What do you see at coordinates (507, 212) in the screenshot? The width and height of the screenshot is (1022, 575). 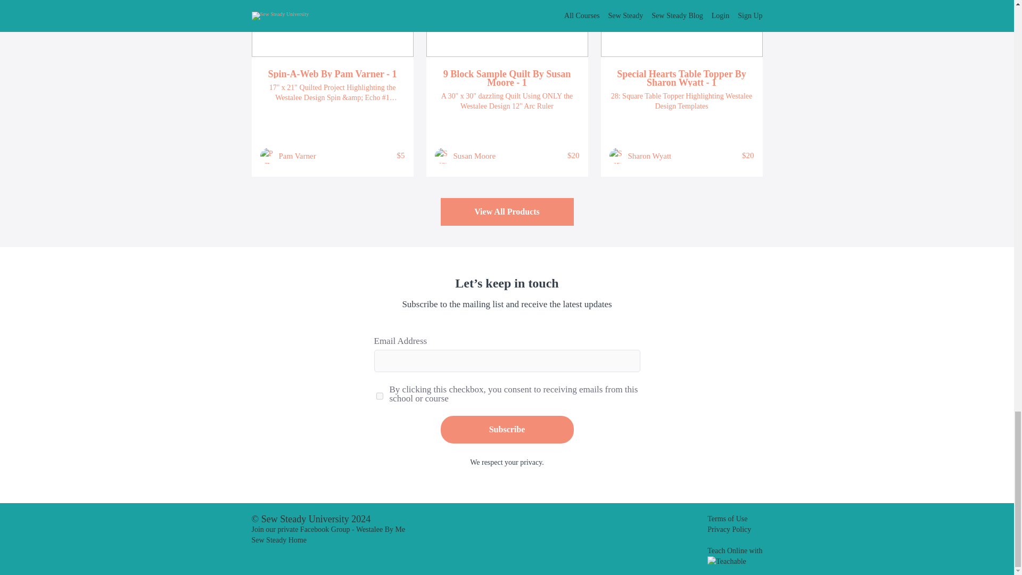 I see `View All Products` at bounding box center [507, 212].